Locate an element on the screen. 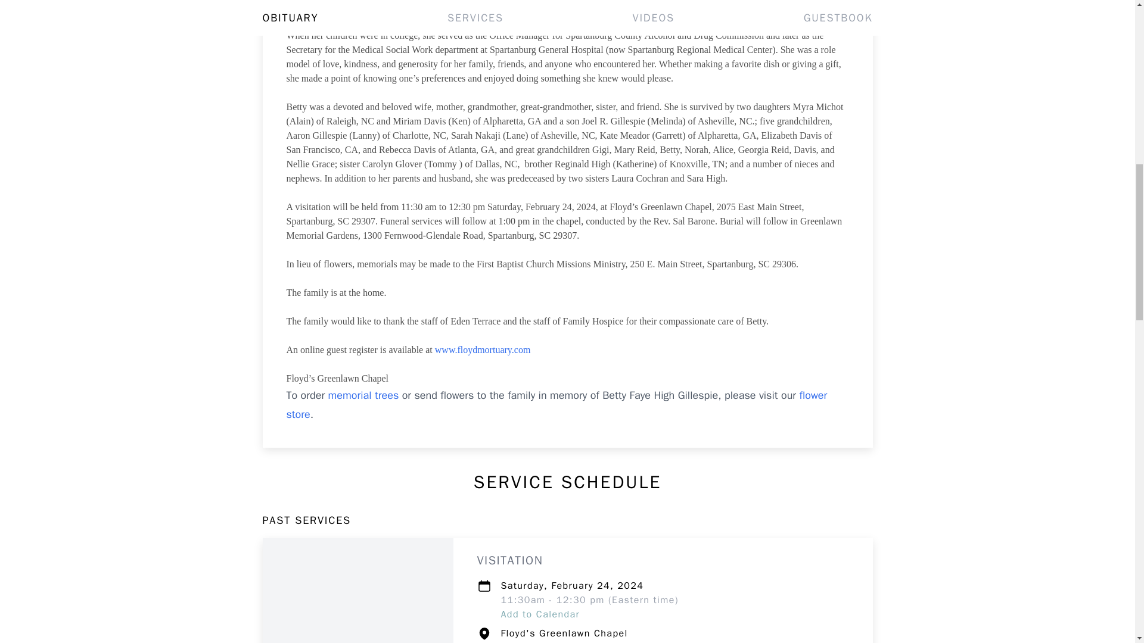 This screenshot has height=643, width=1144. memorial trees is located at coordinates (363, 395).